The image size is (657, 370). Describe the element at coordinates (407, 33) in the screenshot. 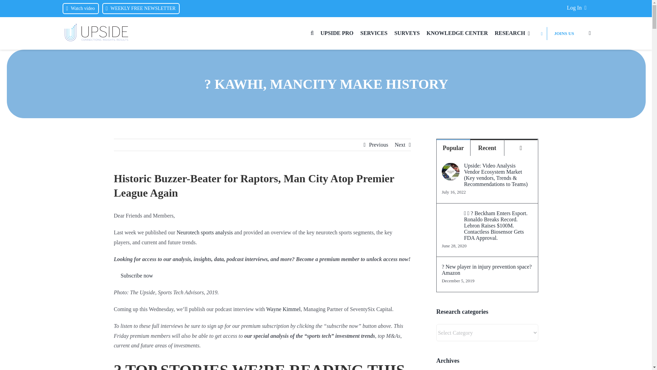

I see `SURVEYS` at that location.